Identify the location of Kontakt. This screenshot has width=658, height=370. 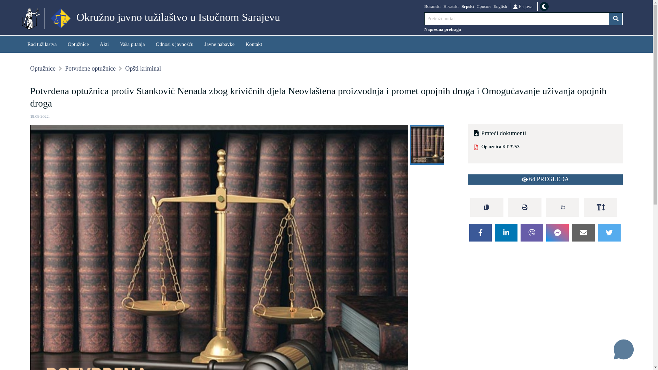
(254, 44).